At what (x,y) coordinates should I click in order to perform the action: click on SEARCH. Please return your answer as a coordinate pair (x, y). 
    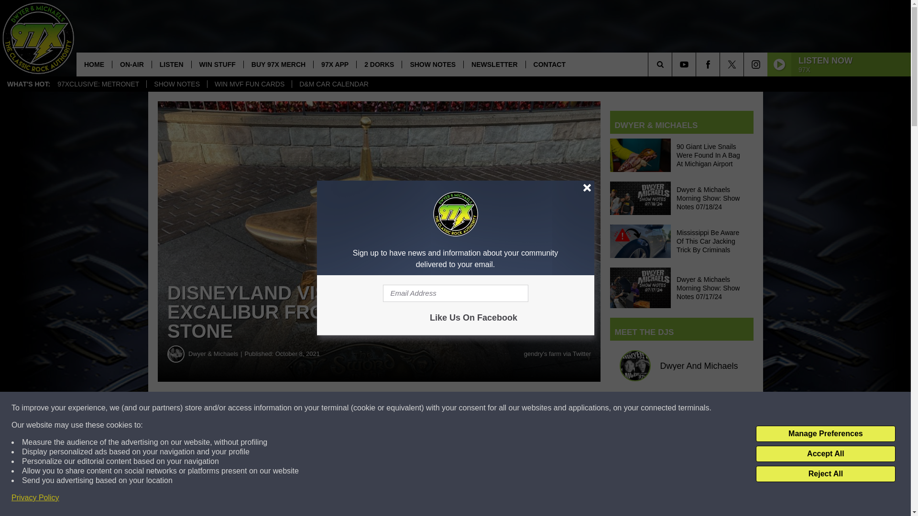
    Looking at the image, I should click on (673, 64).